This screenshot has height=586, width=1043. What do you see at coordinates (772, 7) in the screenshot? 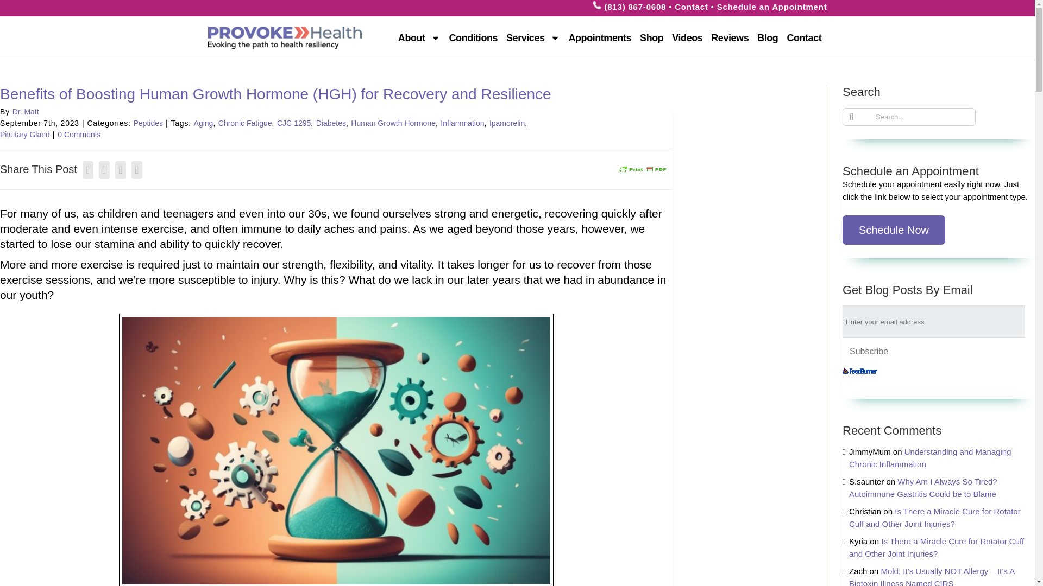
I see `Schedule an Appointment` at bounding box center [772, 7].